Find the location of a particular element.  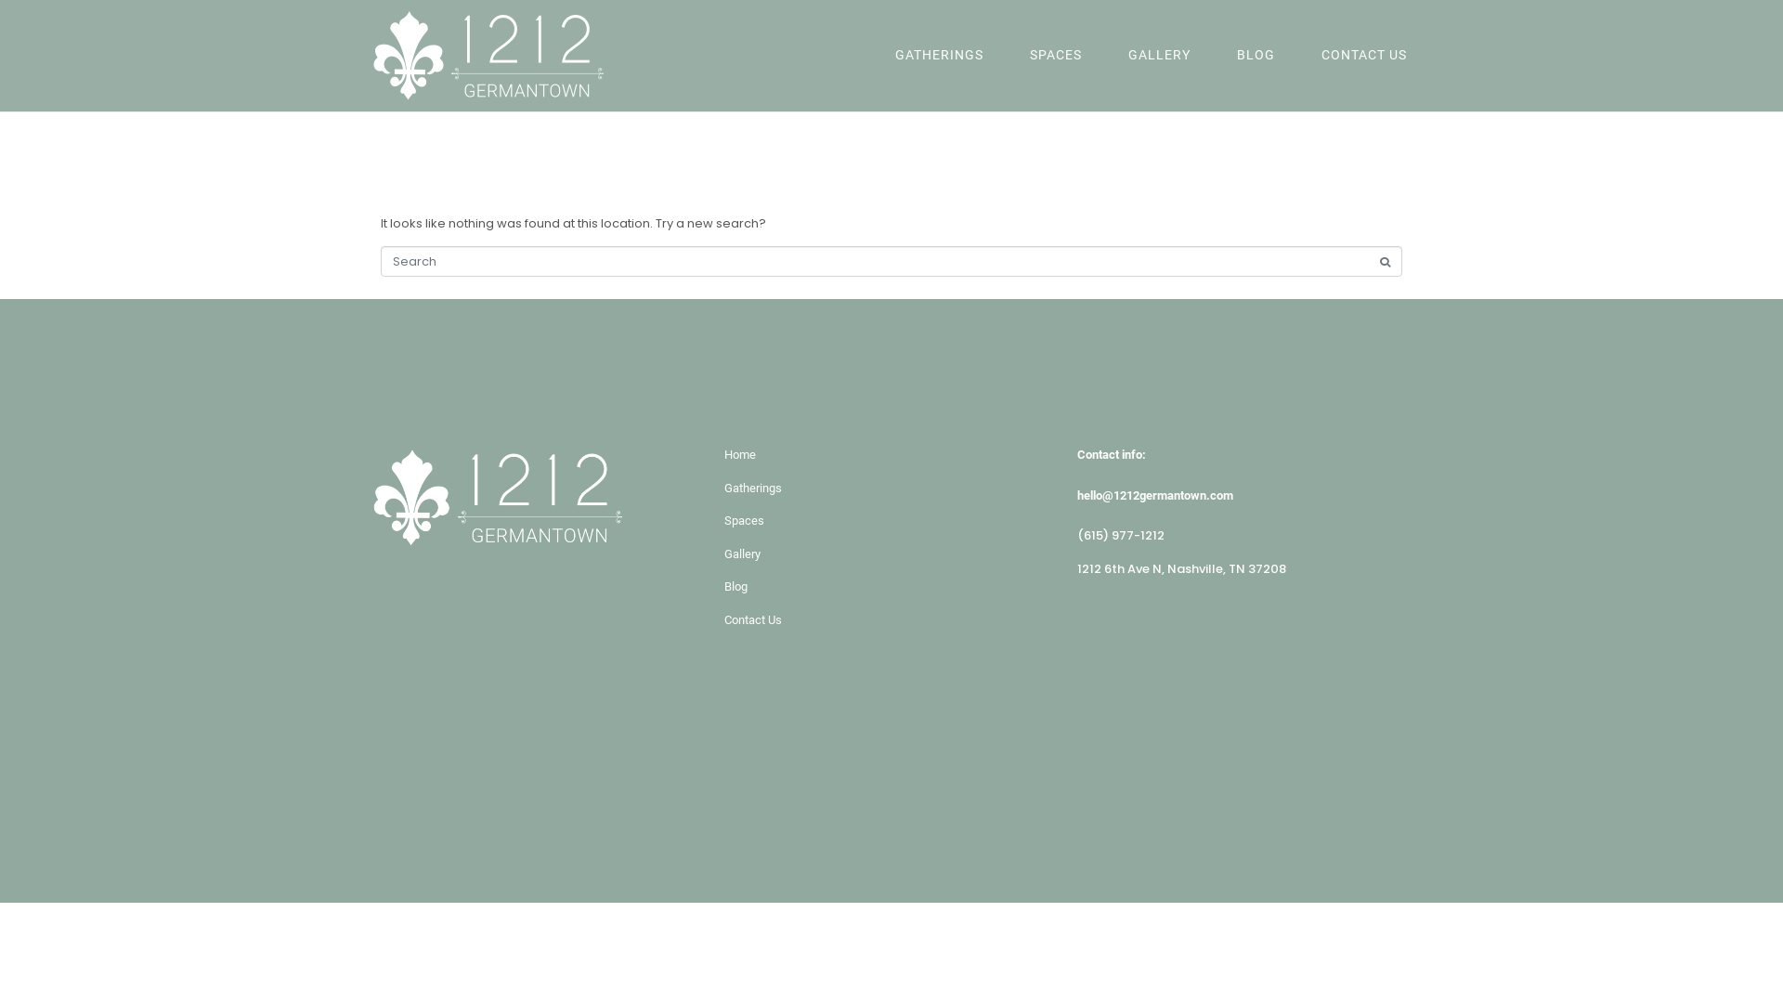

1212 6th Ave N, Nashville, TN 37208 is located at coordinates (1181, 568).